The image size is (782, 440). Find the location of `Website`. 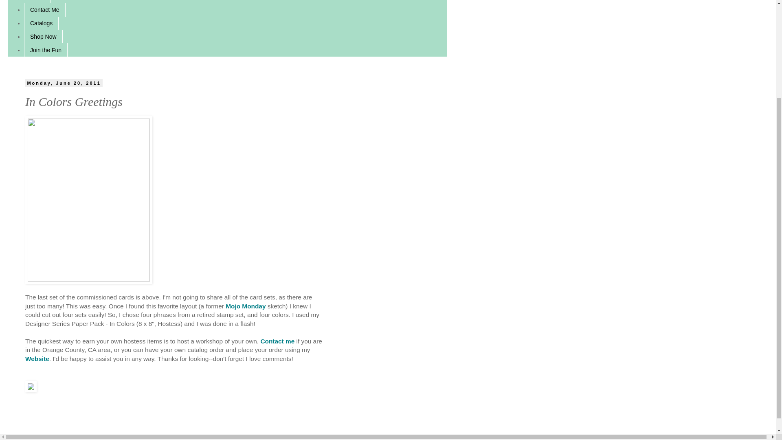

Website is located at coordinates (37, 359).